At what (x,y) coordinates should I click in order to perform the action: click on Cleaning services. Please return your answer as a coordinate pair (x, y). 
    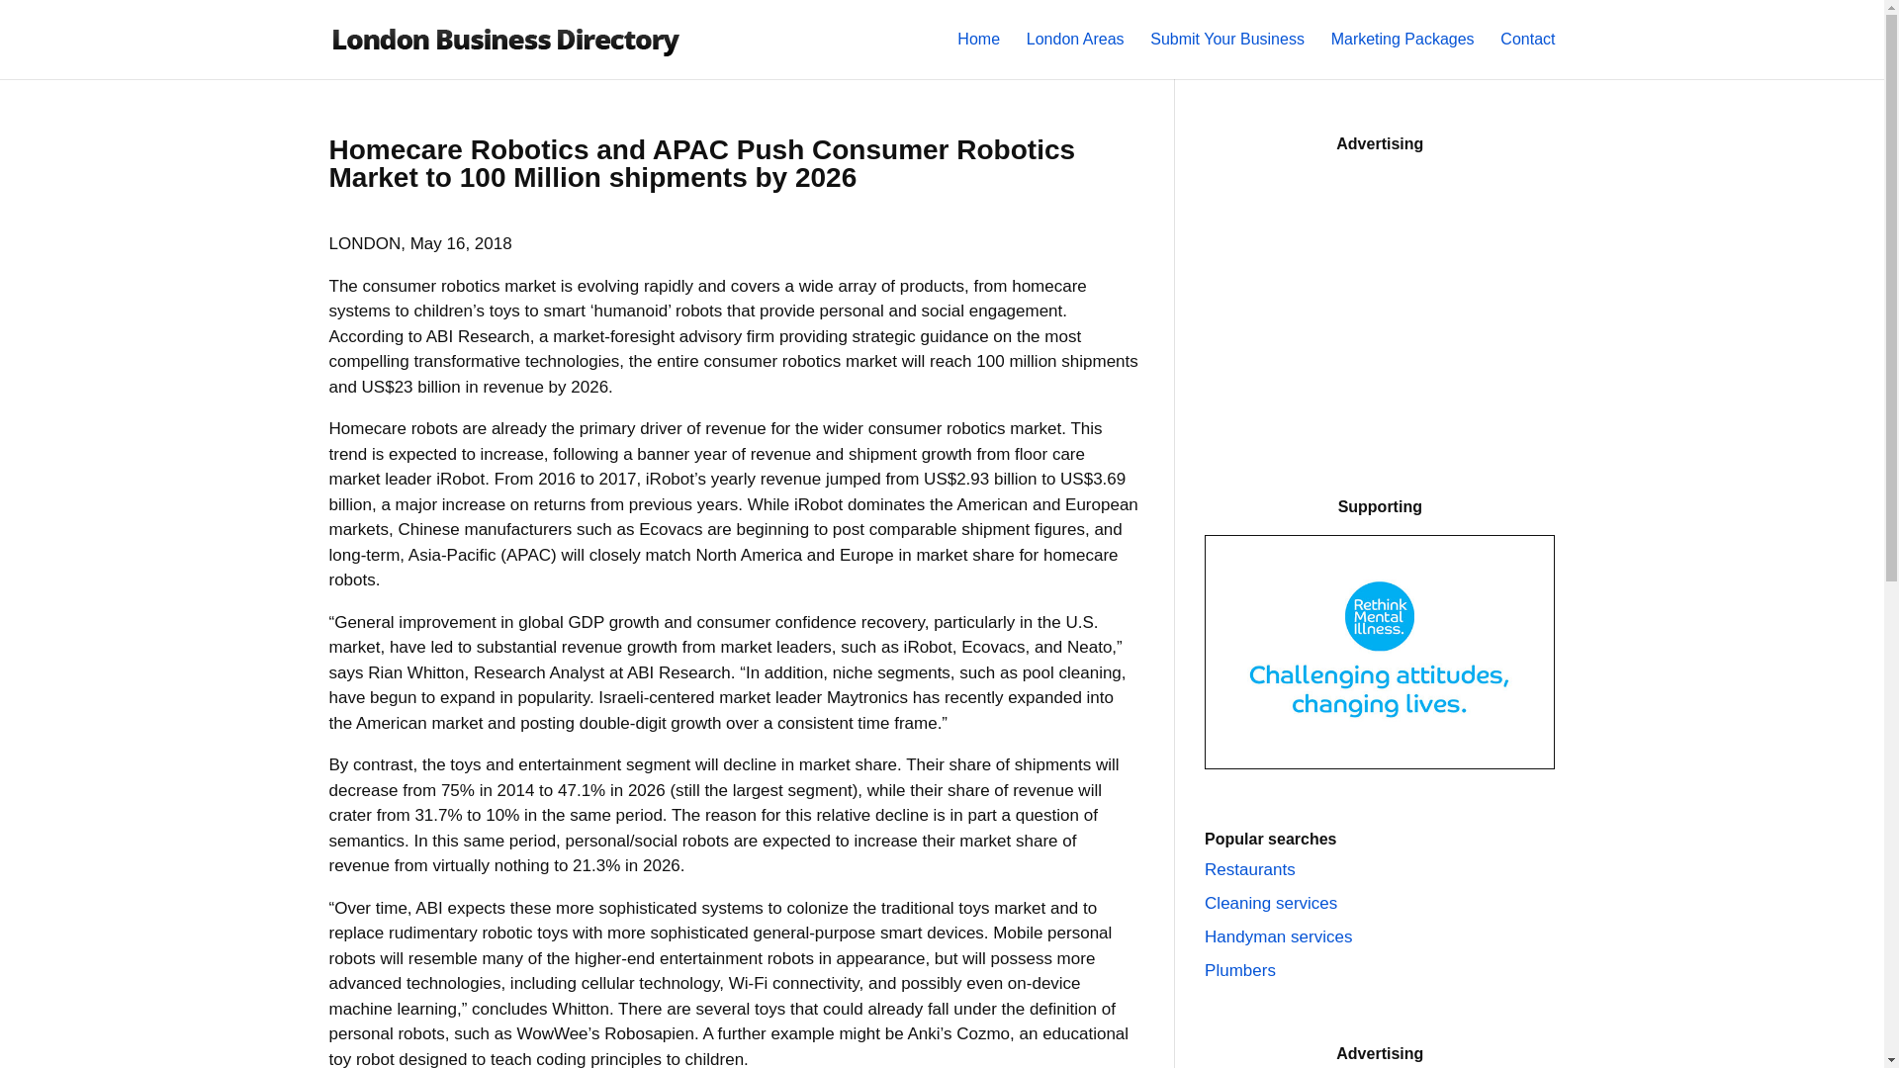
    Looking at the image, I should click on (1270, 903).